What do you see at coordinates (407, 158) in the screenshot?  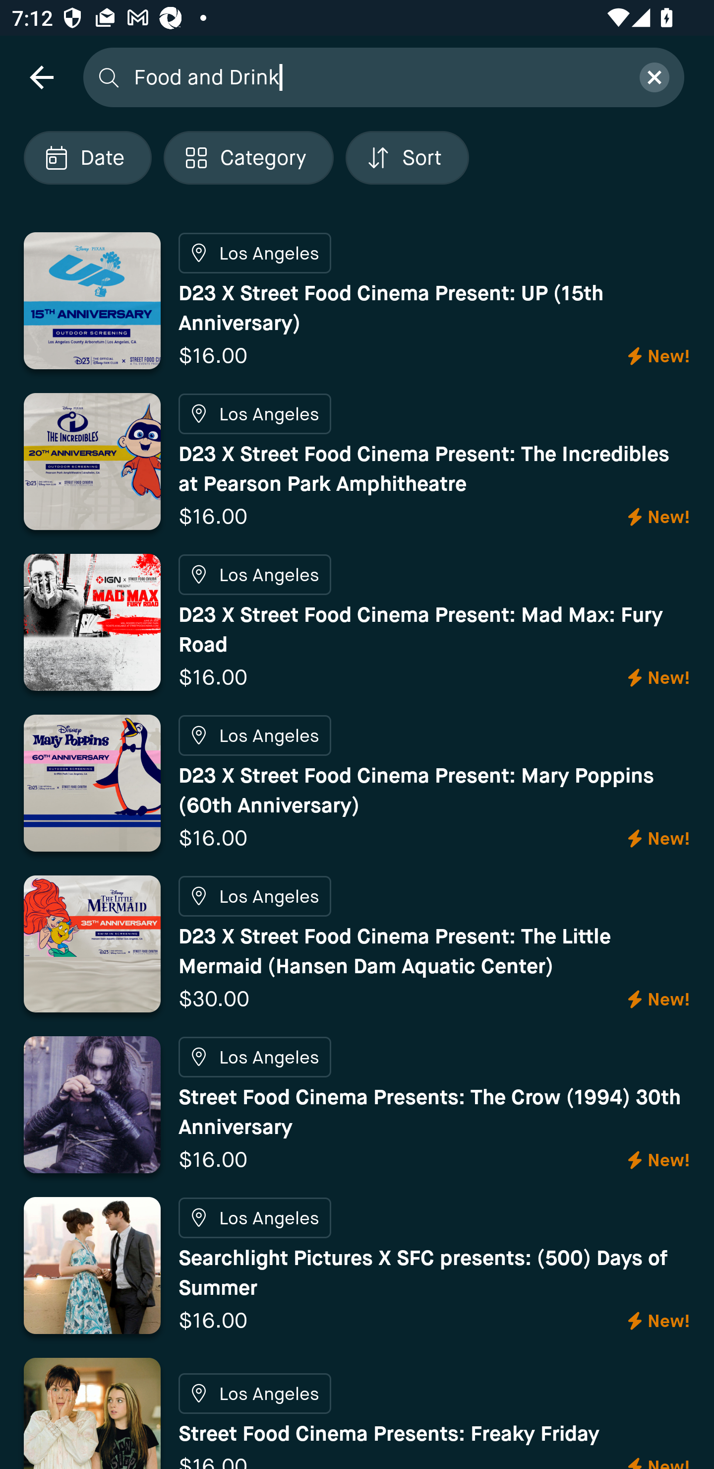 I see `Localized description Sort` at bounding box center [407, 158].